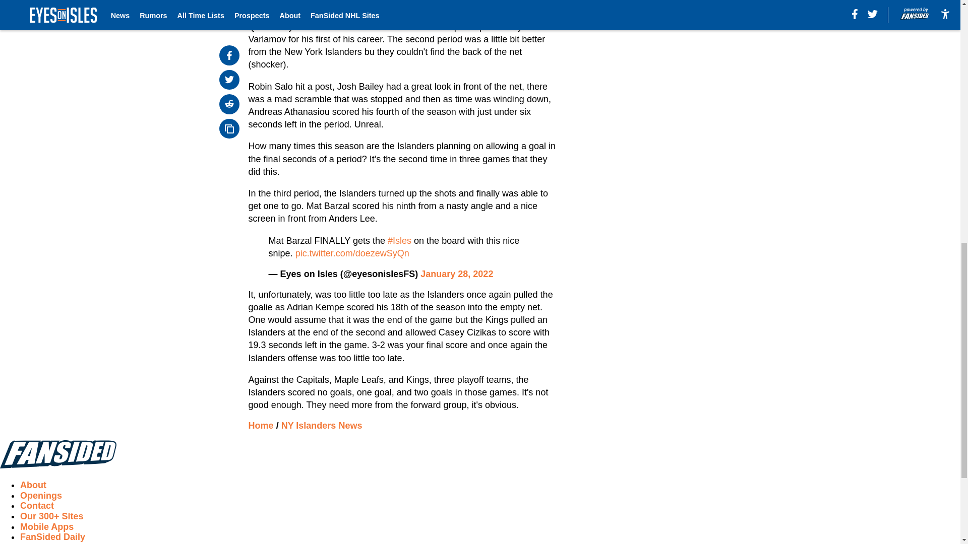 The height and width of the screenshot is (544, 968). I want to click on Contact, so click(37, 506).